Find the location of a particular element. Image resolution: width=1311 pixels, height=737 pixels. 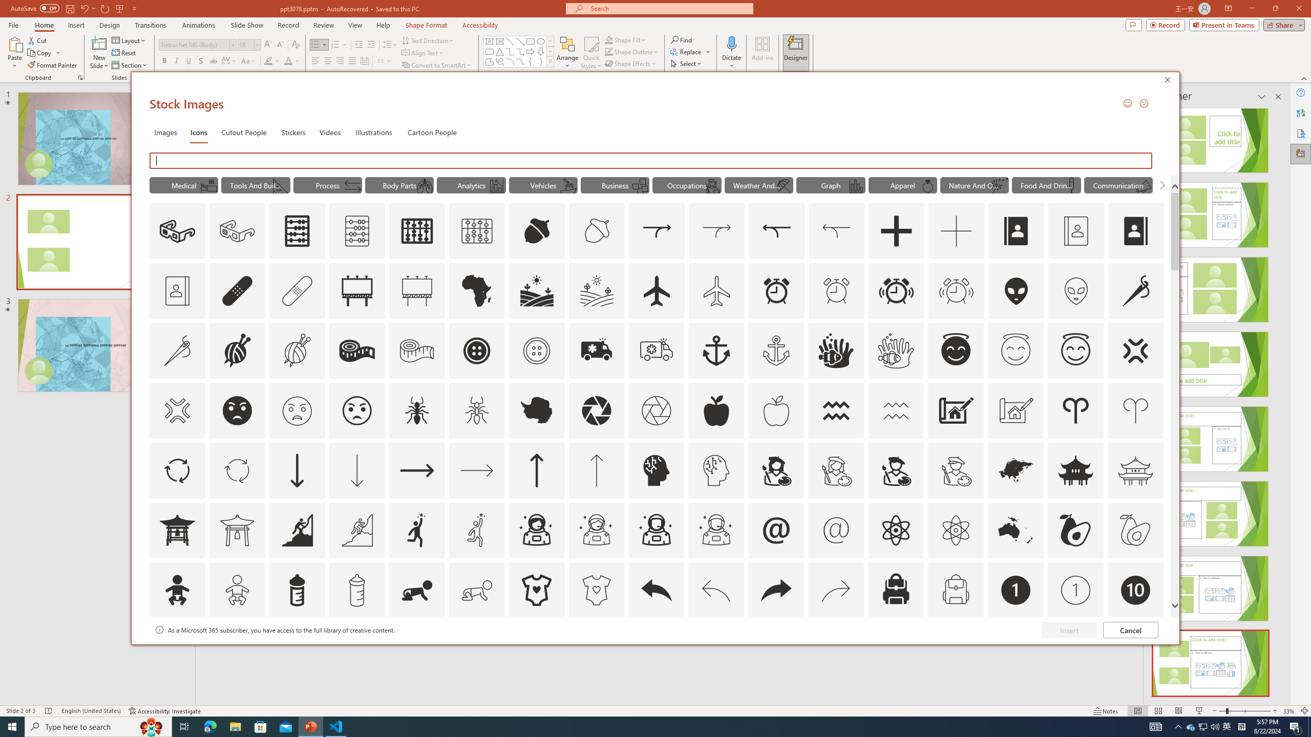

AutomationID: Icons_AstronautFemale is located at coordinates (536, 530).